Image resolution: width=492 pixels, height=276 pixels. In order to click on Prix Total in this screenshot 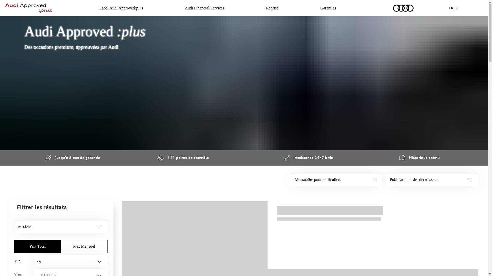, I will do `click(38, 246)`.